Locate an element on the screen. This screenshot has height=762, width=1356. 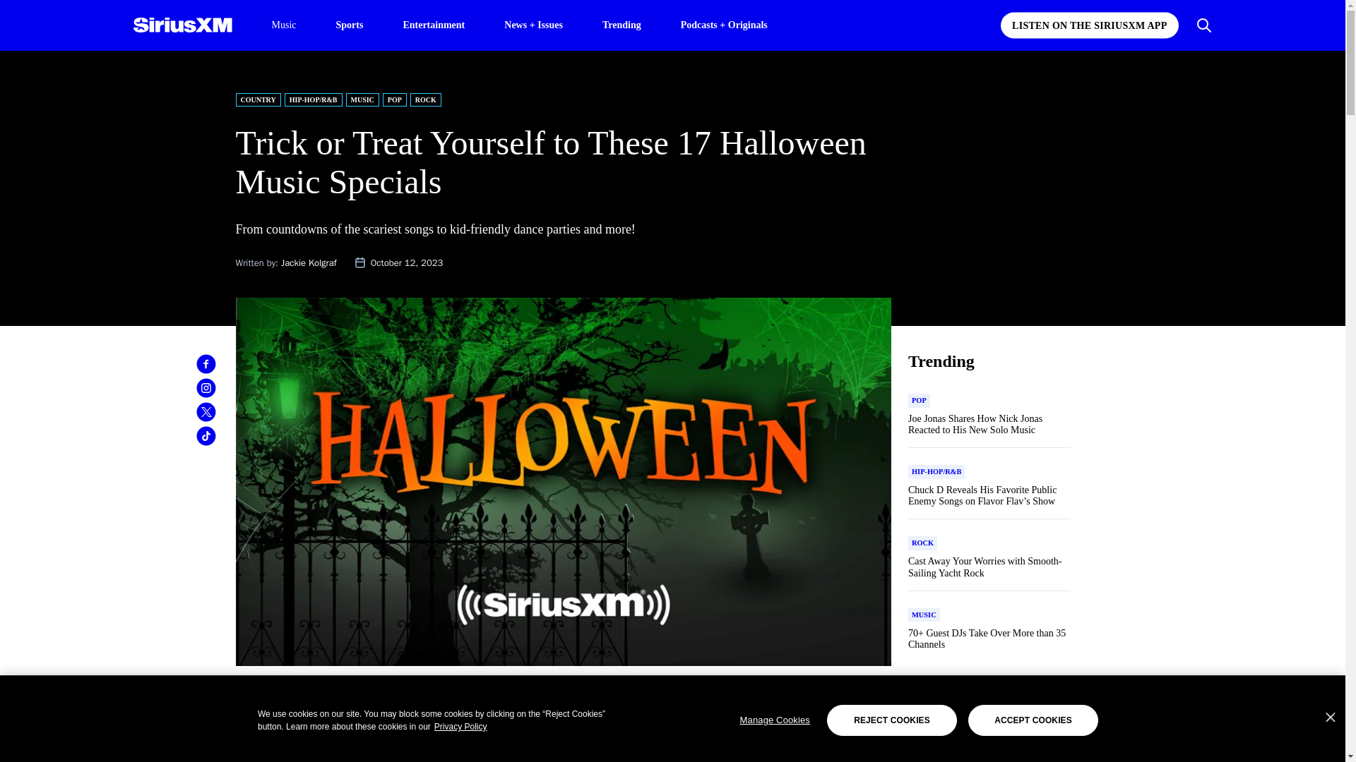
LISTEN ON THE SIRIUSXM APP is located at coordinates (1089, 25).